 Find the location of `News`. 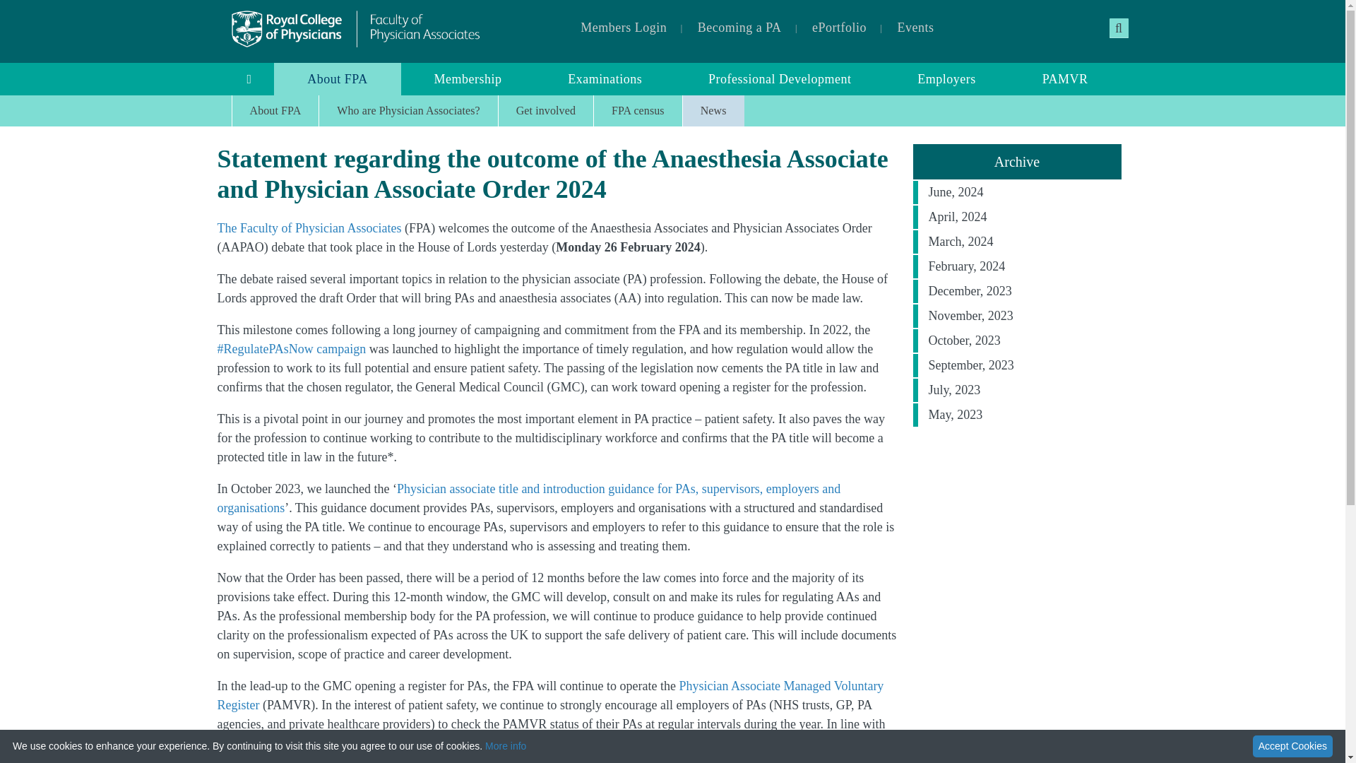

News is located at coordinates (713, 111).